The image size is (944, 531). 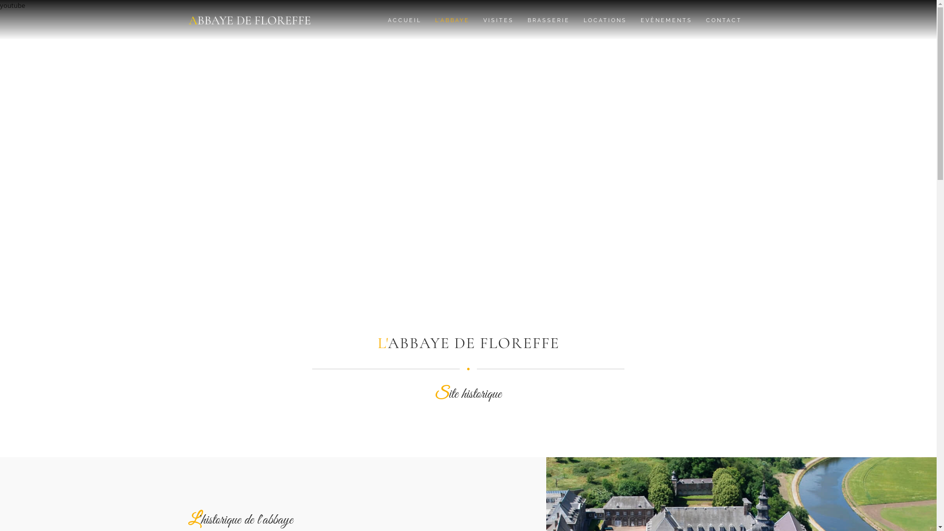 I want to click on LOCATIONS, so click(x=605, y=19).